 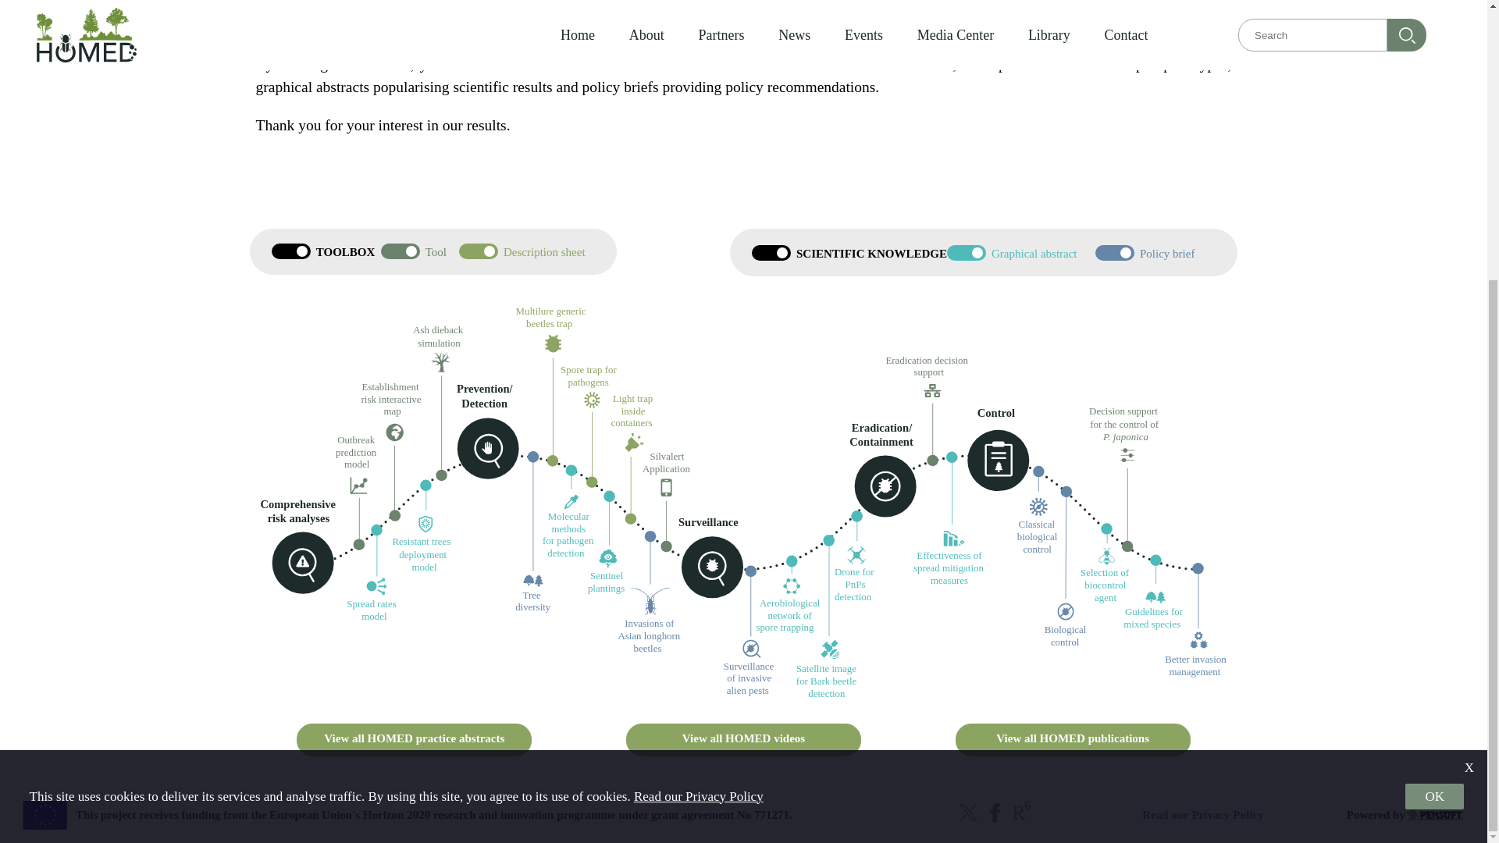 What do you see at coordinates (1073, 739) in the screenshot?
I see `View all HOMED publications` at bounding box center [1073, 739].